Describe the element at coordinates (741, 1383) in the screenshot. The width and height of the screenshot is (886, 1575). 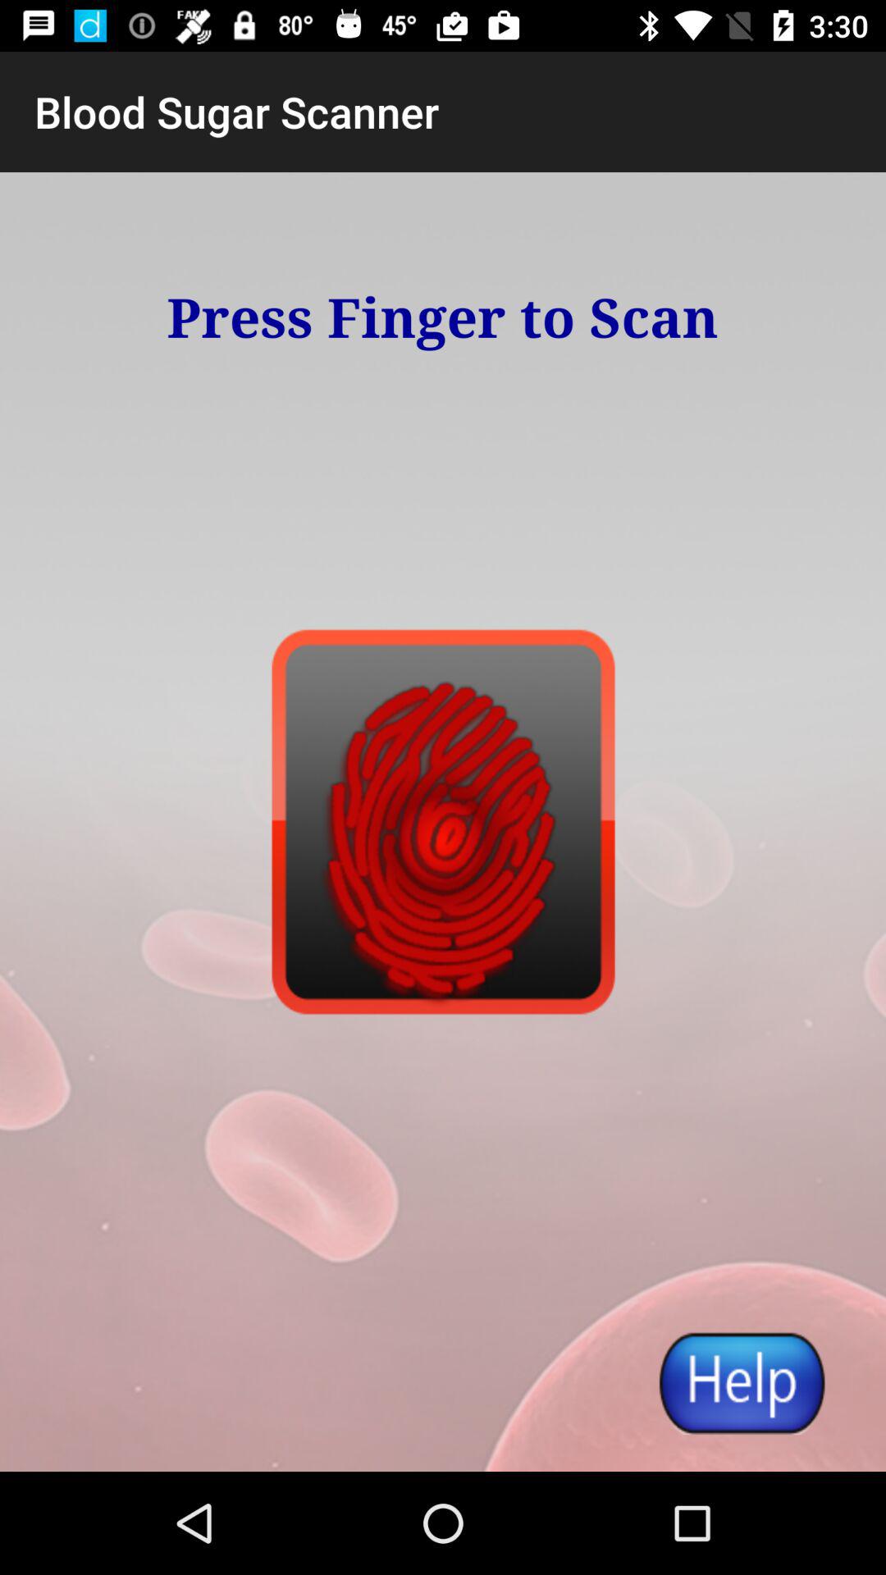
I see `help` at that location.